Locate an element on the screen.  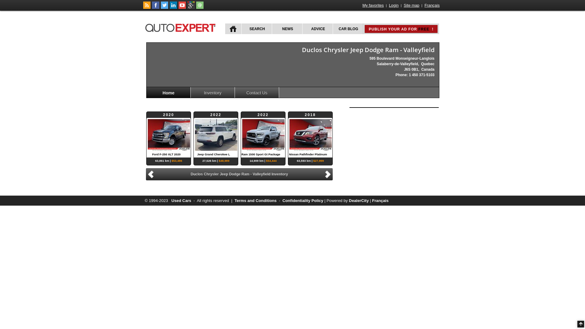
Follow Publications Le Guide Inc. on LinkedIn is located at coordinates (173, 8).